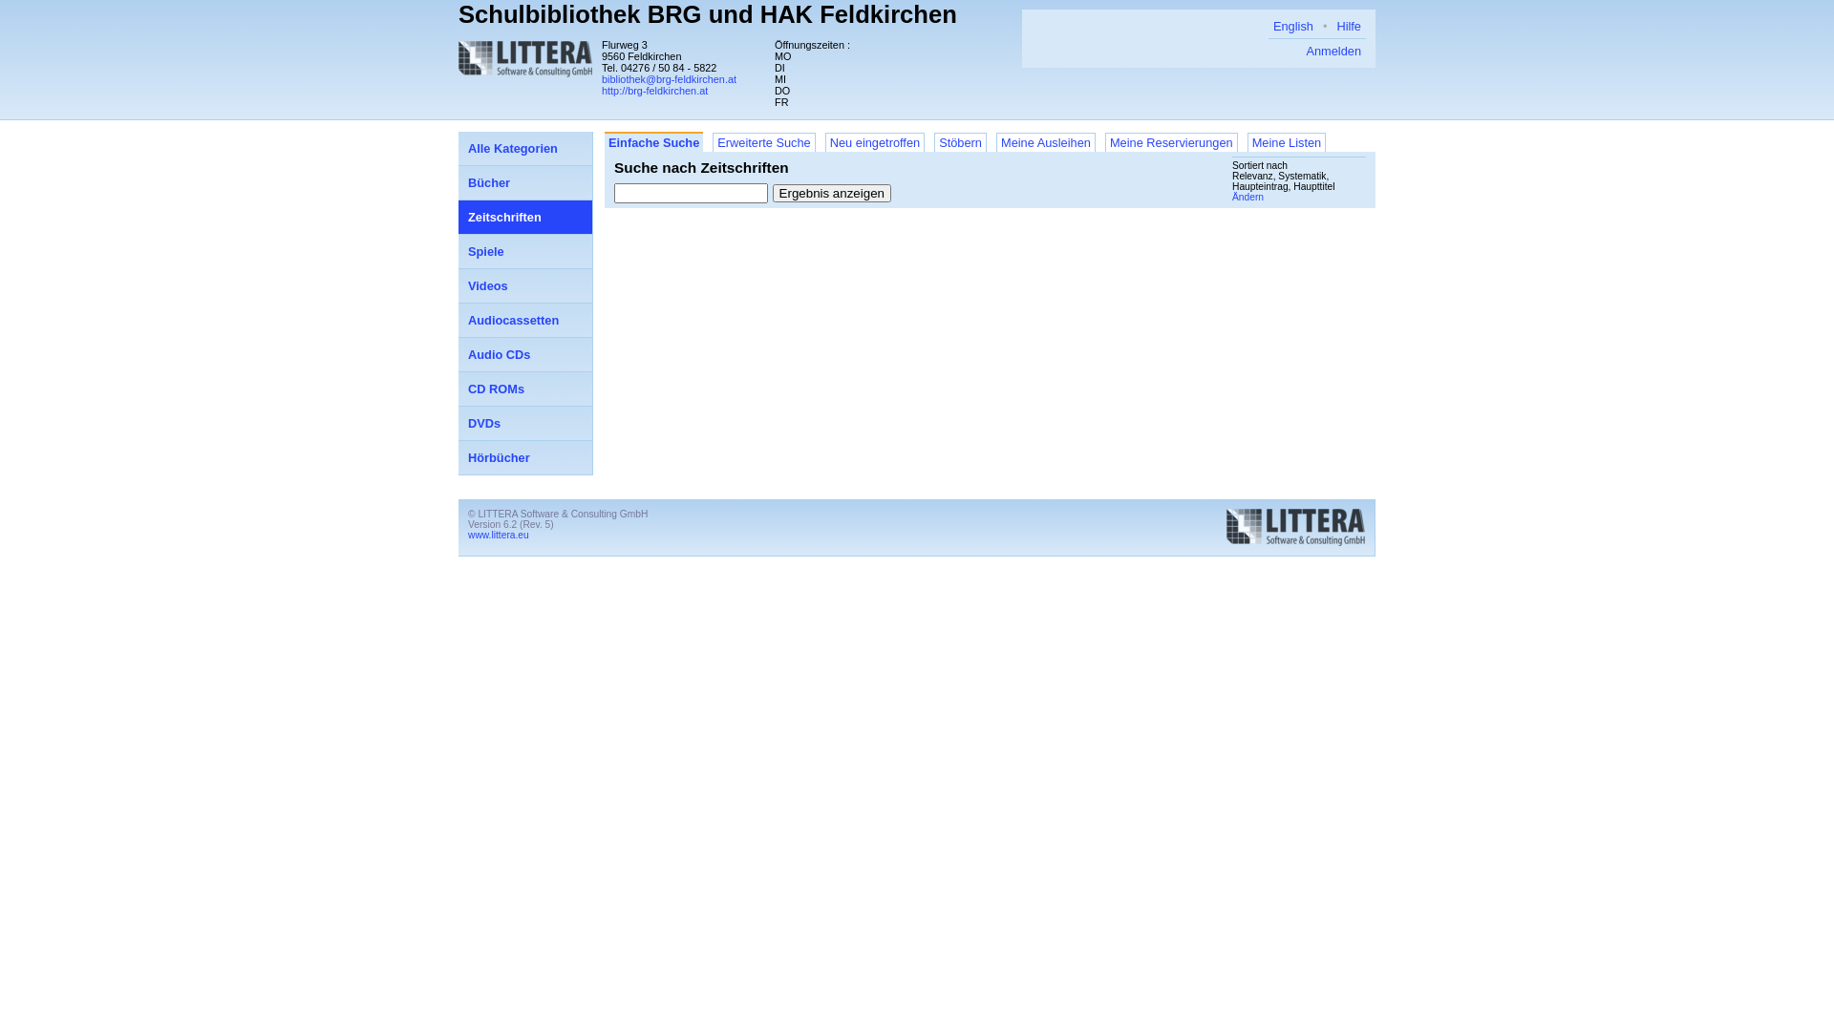 This screenshot has width=1834, height=1031. I want to click on Meine Ausleihen, so click(1046, 142).